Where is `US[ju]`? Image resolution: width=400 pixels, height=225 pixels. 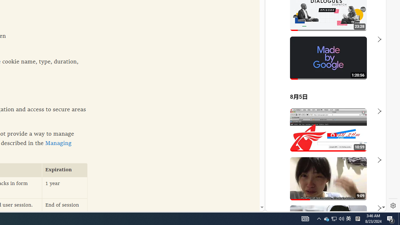
US[ju] is located at coordinates (287, 206).